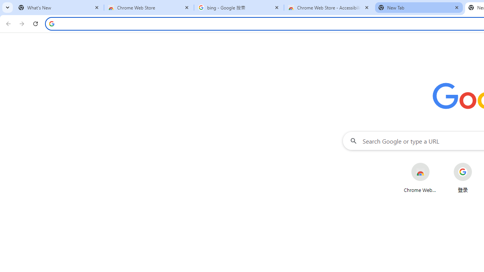 The width and height of the screenshot is (484, 272). I want to click on Chrome Web Store - Accessibility, so click(329, 8).